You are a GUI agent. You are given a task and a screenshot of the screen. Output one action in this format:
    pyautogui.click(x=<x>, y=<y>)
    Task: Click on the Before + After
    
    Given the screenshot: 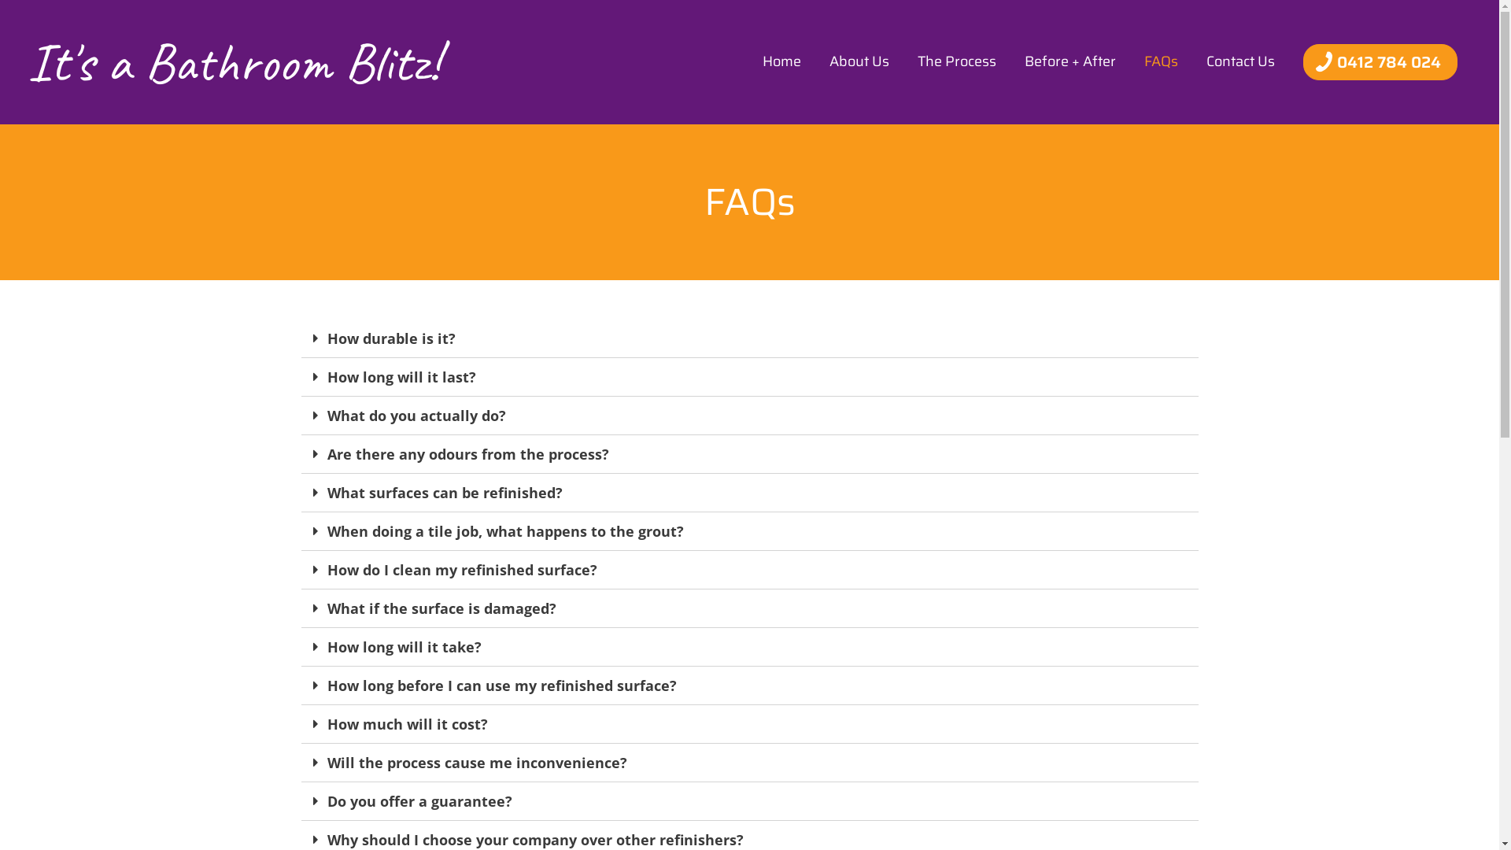 What is the action you would take?
    pyautogui.click(x=1070, y=61)
    